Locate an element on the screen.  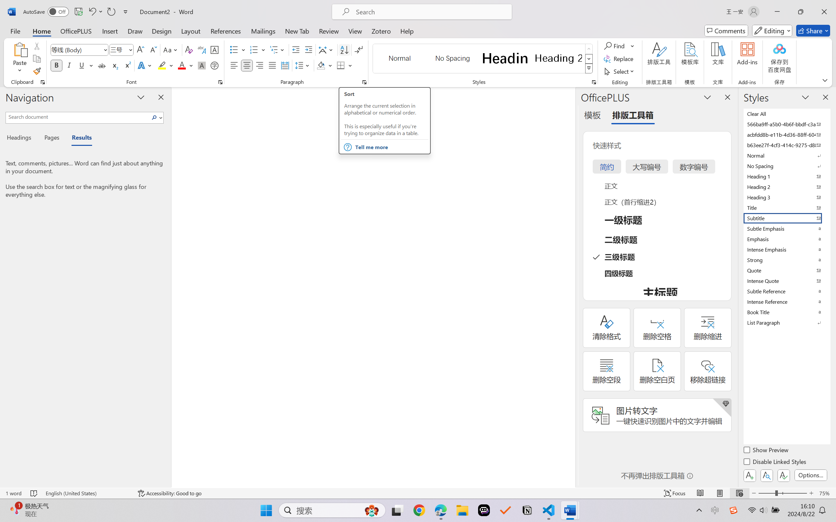
Multilevel List is located at coordinates (278, 50).